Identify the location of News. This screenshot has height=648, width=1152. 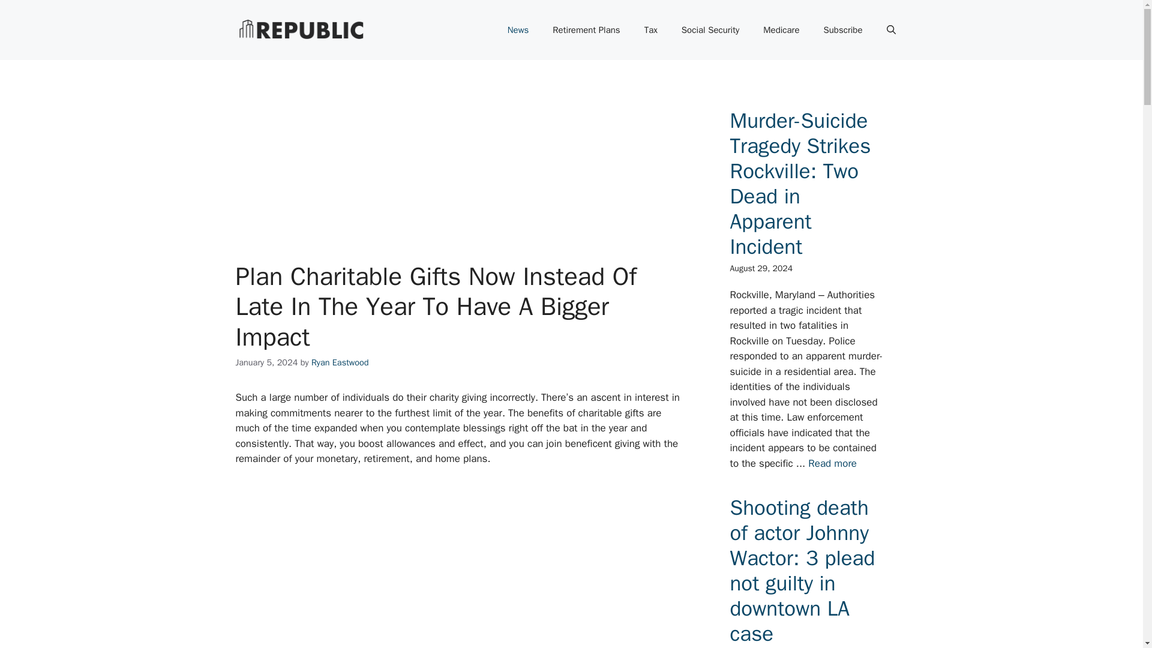
(518, 30).